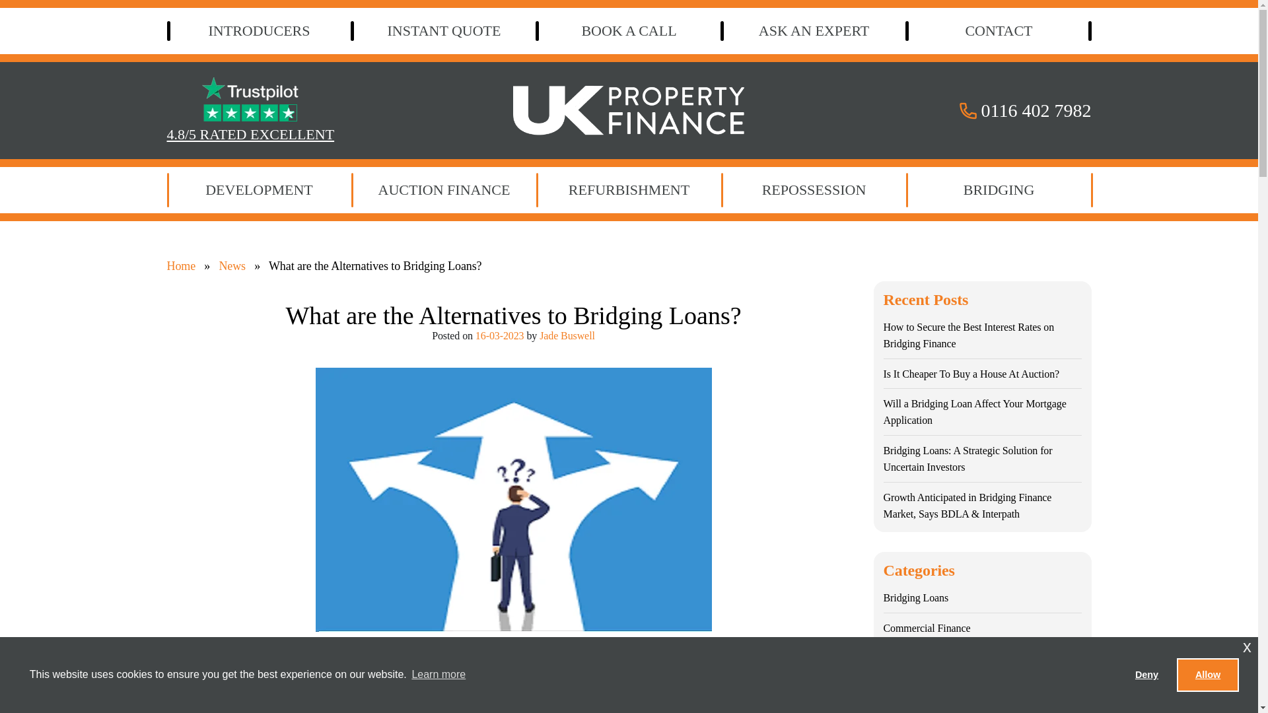 Image resolution: width=1268 pixels, height=713 pixels. Describe the element at coordinates (250, 100) in the screenshot. I see `Rated excellent Trustpilot` at that location.